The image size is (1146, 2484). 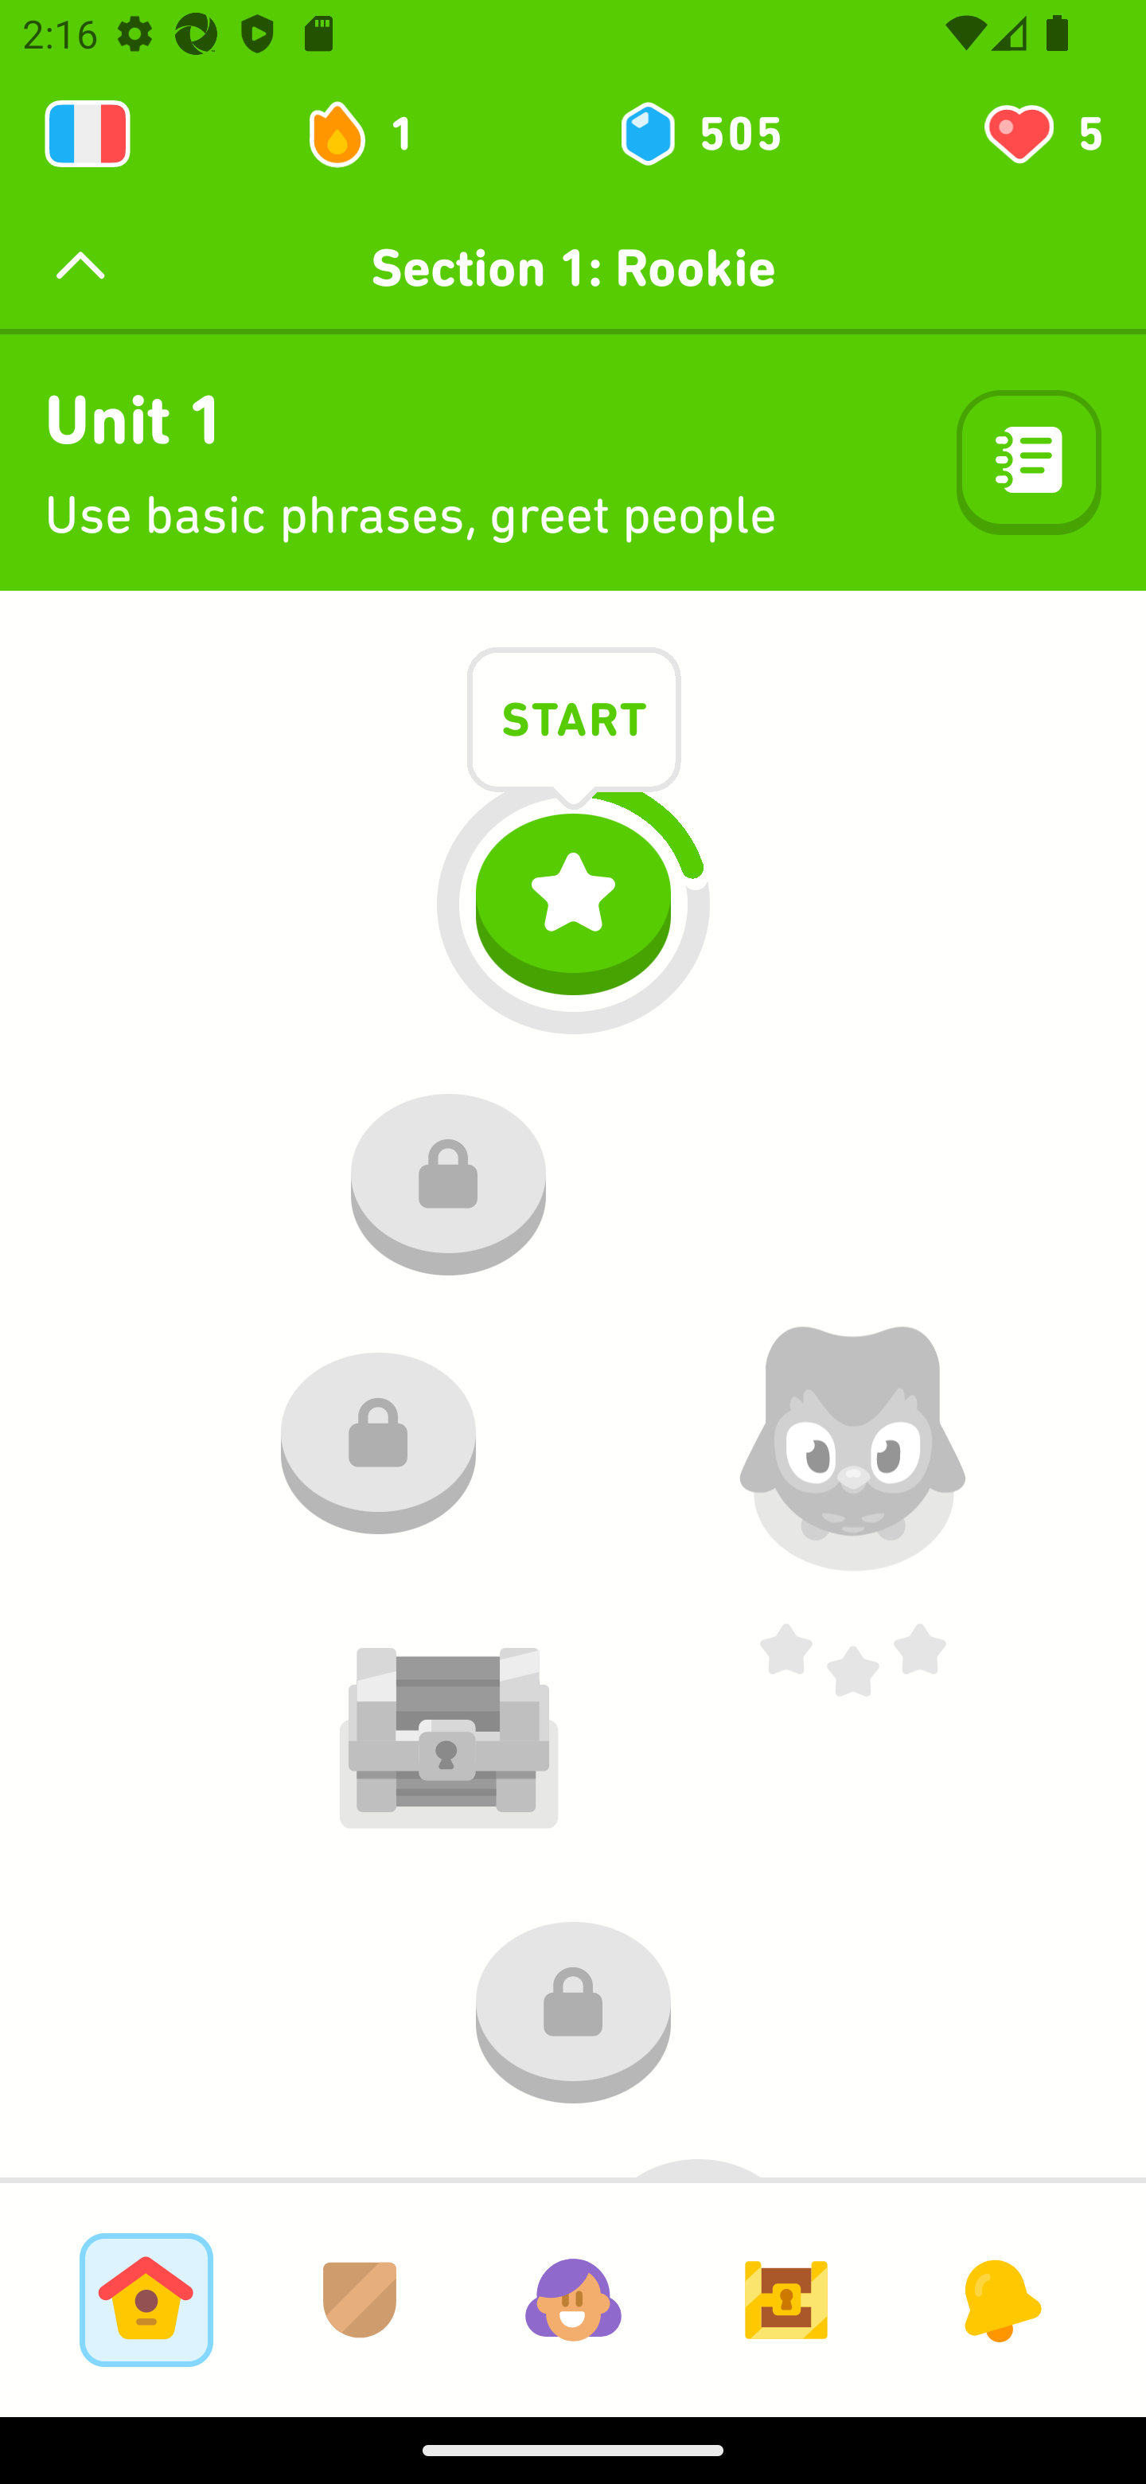 What do you see at coordinates (146, 2299) in the screenshot?
I see `Learn Tab` at bounding box center [146, 2299].